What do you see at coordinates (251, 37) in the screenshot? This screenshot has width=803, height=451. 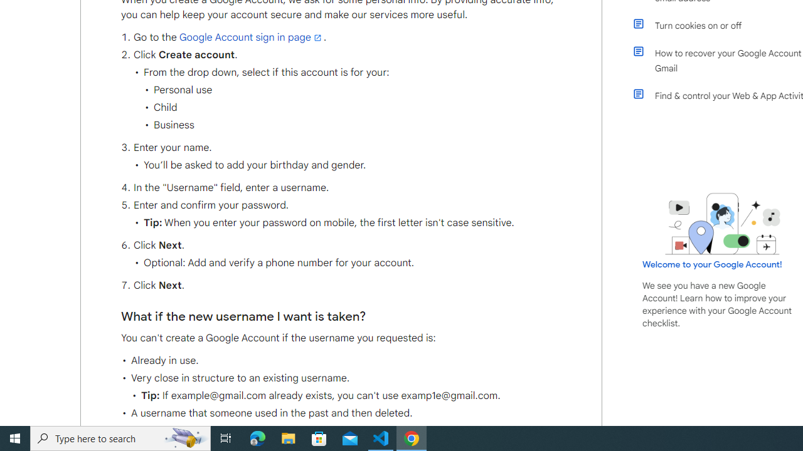 I see `Google Account sign in page` at bounding box center [251, 37].